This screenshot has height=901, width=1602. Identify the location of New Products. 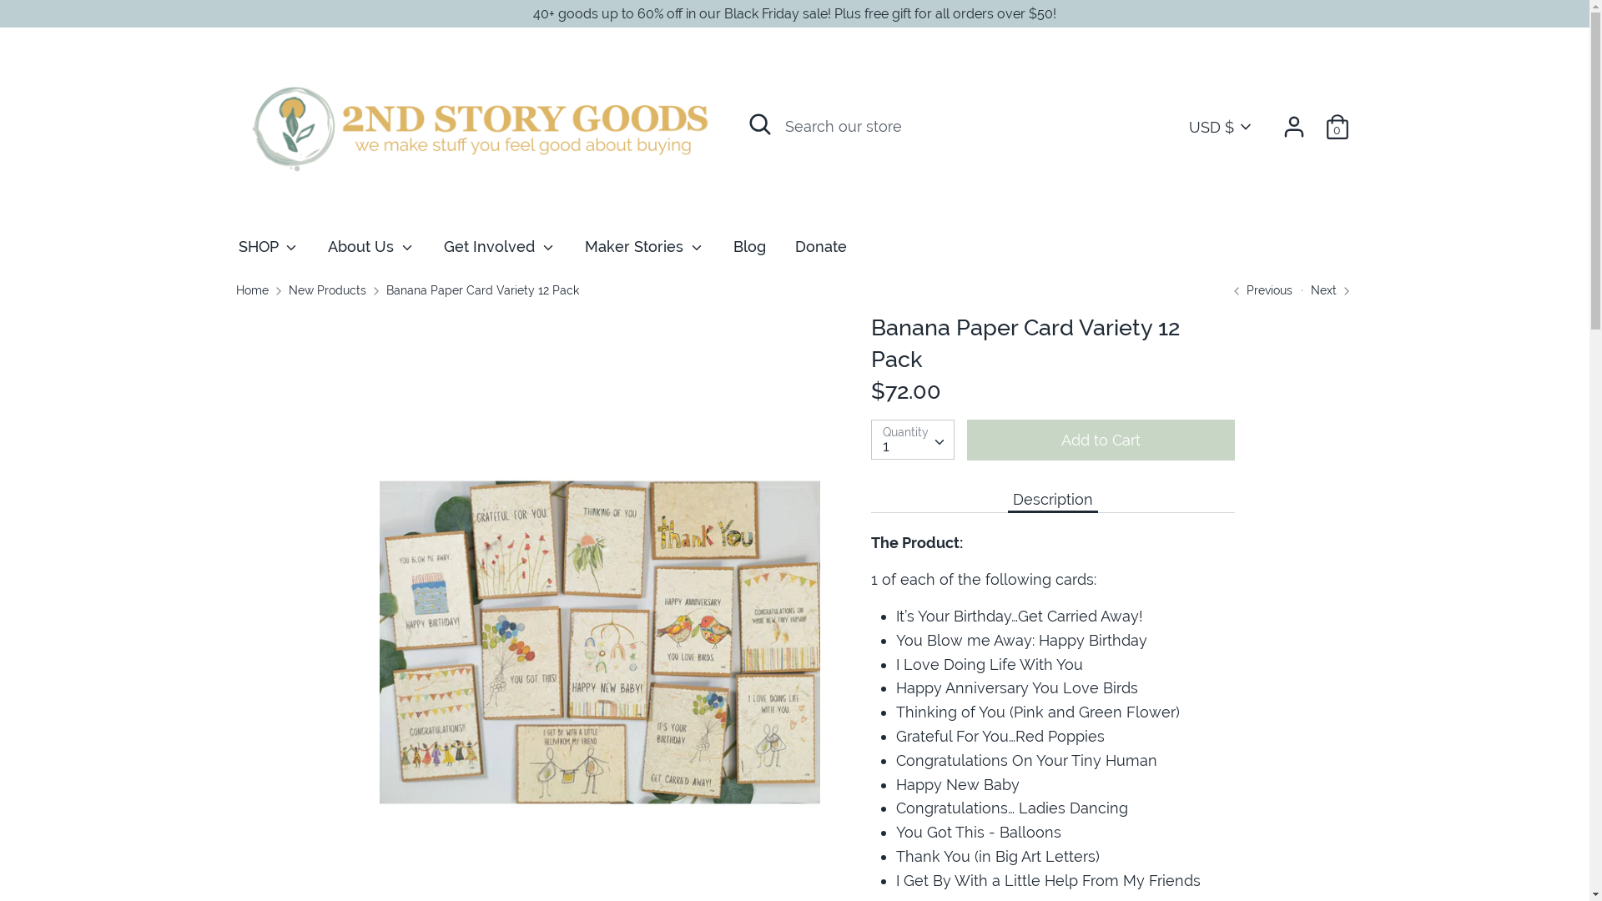
(327, 290).